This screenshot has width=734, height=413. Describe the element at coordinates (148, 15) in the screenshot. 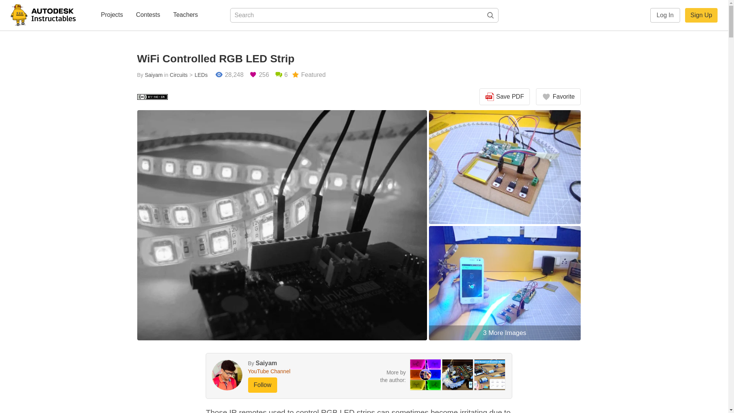

I see `Contests` at that location.